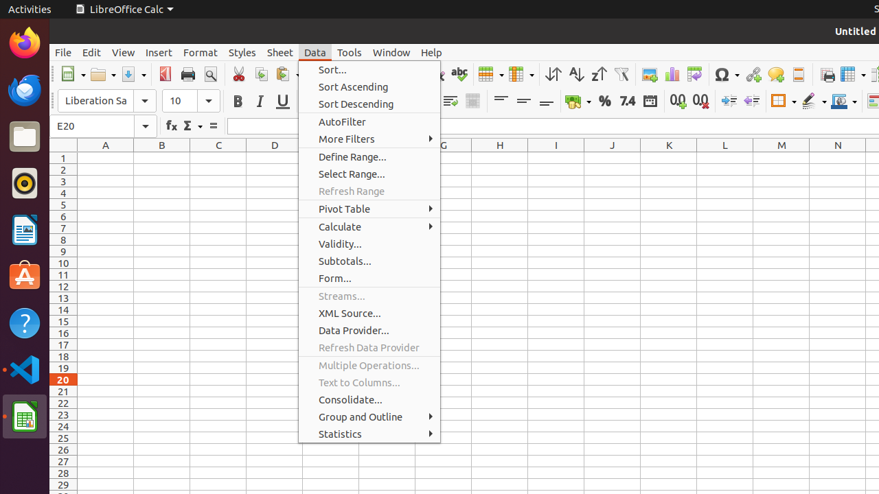  Describe the element at coordinates (695, 74) in the screenshot. I see `Pivot Table` at that location.